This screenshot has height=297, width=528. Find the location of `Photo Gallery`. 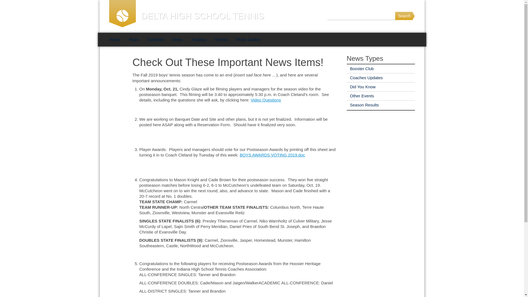

Photo Gallery is located at coordinates (248, 39).